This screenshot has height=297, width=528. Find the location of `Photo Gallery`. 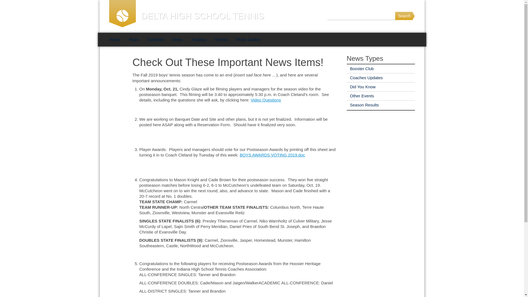

Photo Gallery is located at coordinates (248, 39).